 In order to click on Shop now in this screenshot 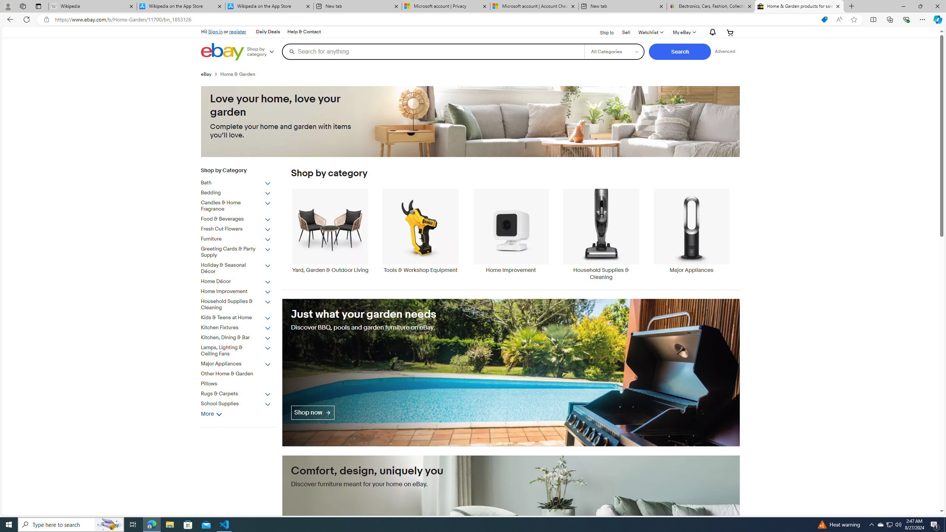, I will do `click(313, 412)`.